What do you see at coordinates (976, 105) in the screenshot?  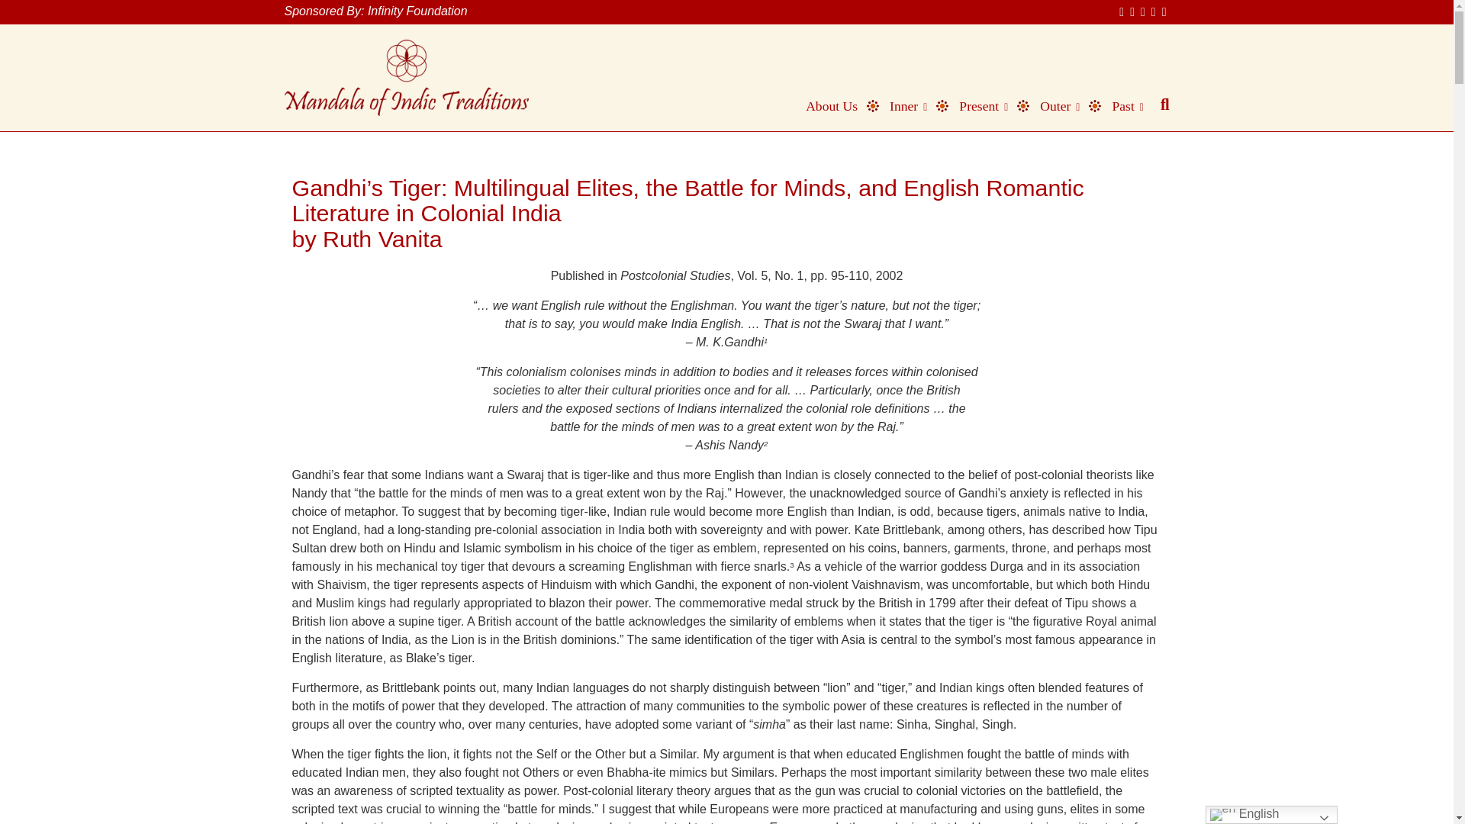 I see `Present` at bounding box center [976, 105].